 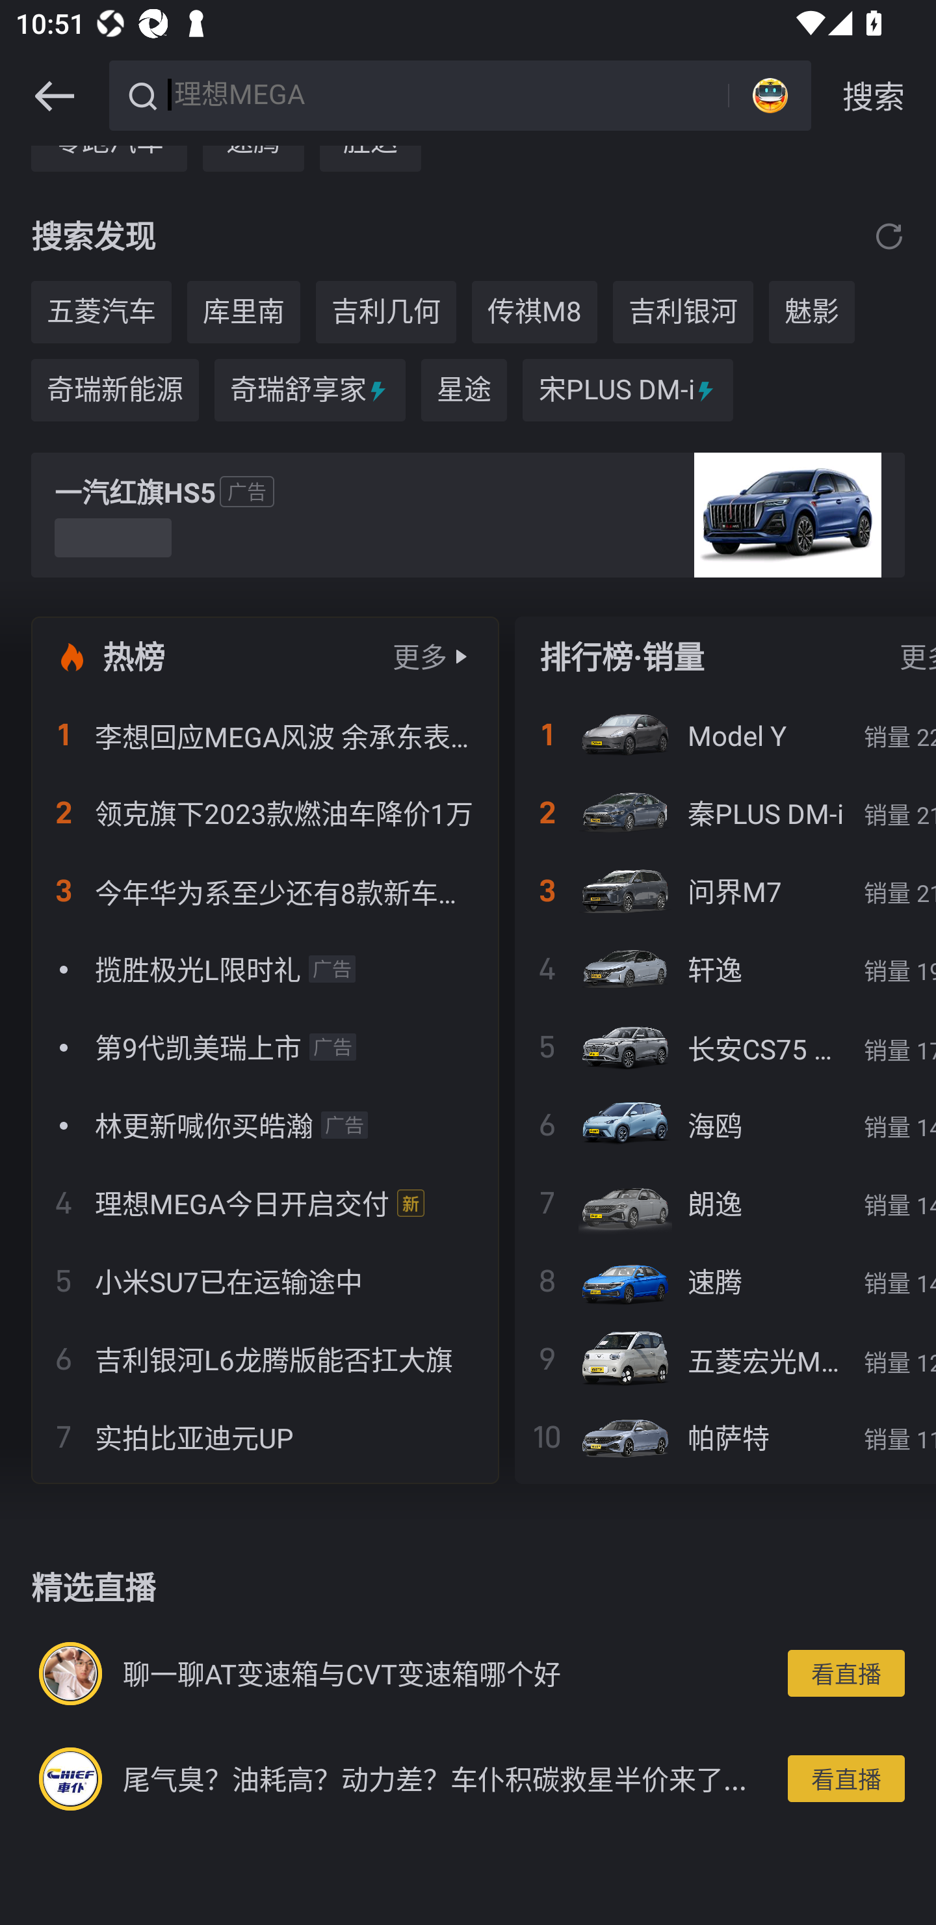 I want to click on  理想MEGA, so click(x=447, y=94).